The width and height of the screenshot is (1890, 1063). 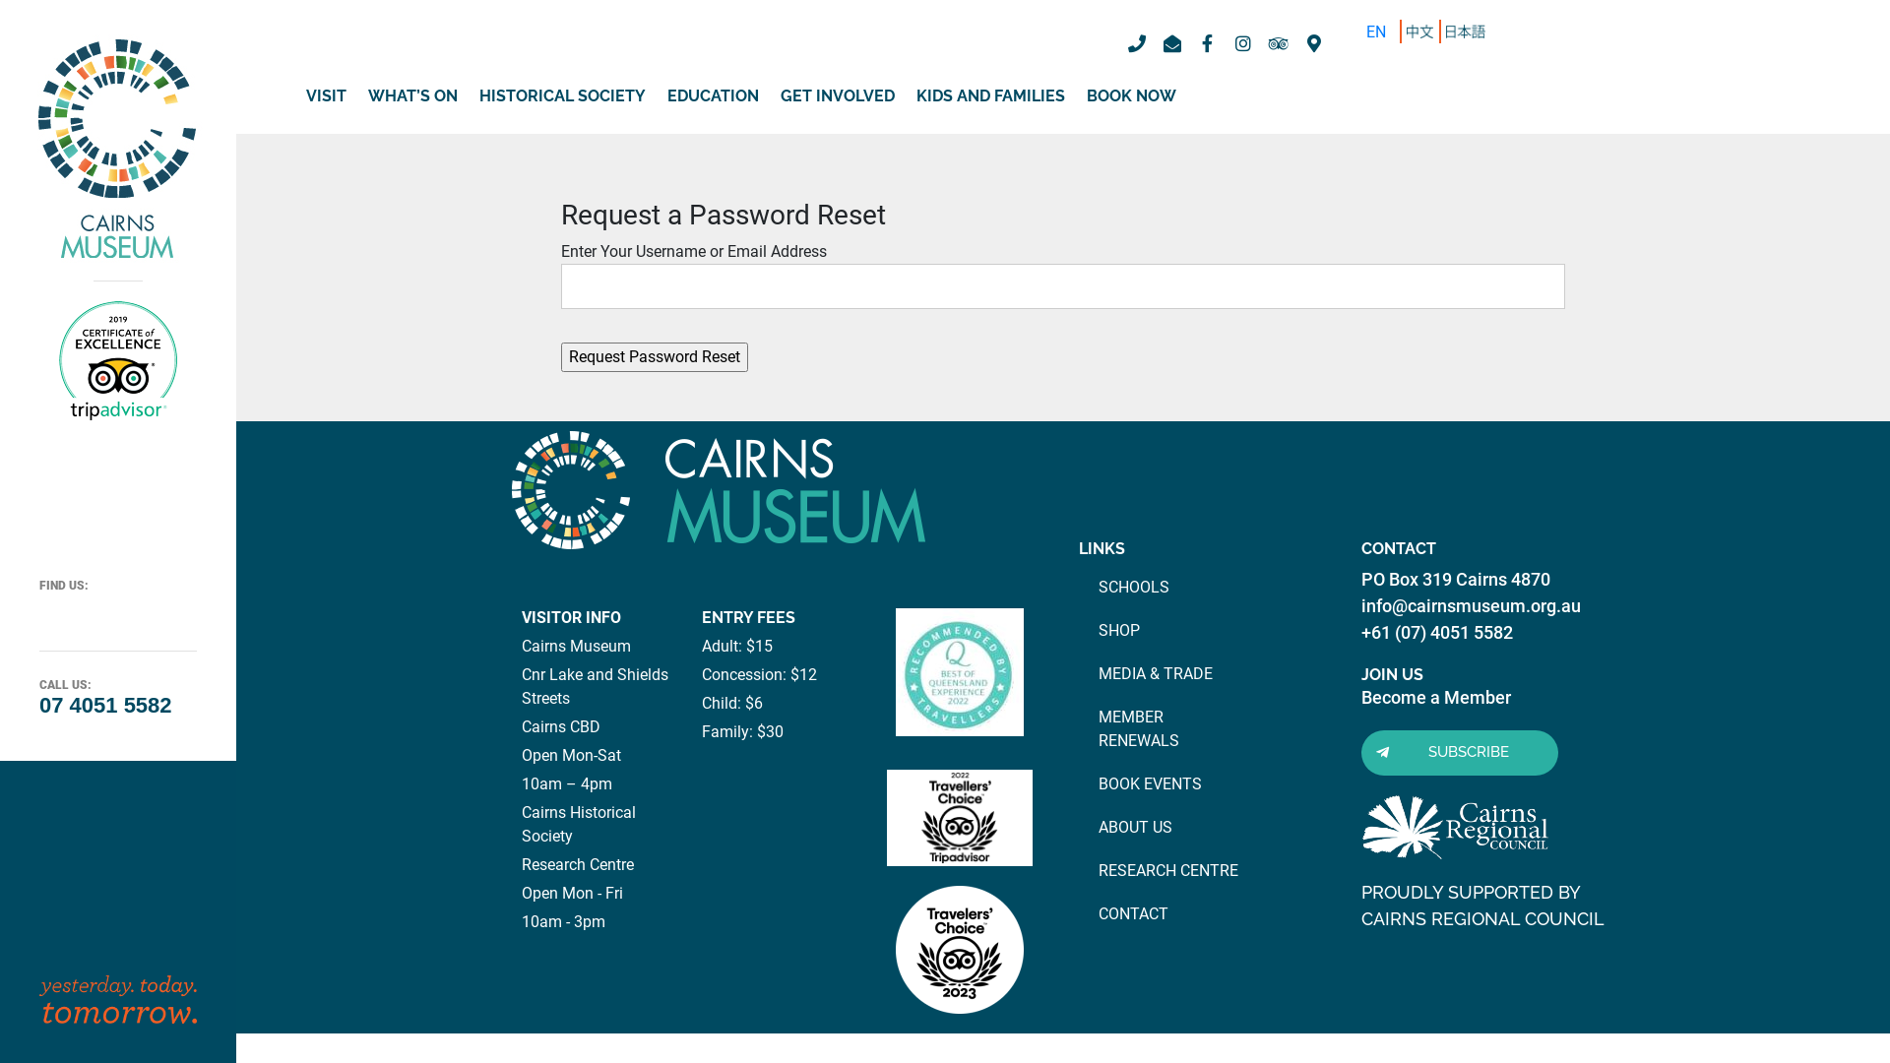 What do you see at coordinates (1376, 31) in the screenshot?
I see `EN` at bounding box center [1376, 31].